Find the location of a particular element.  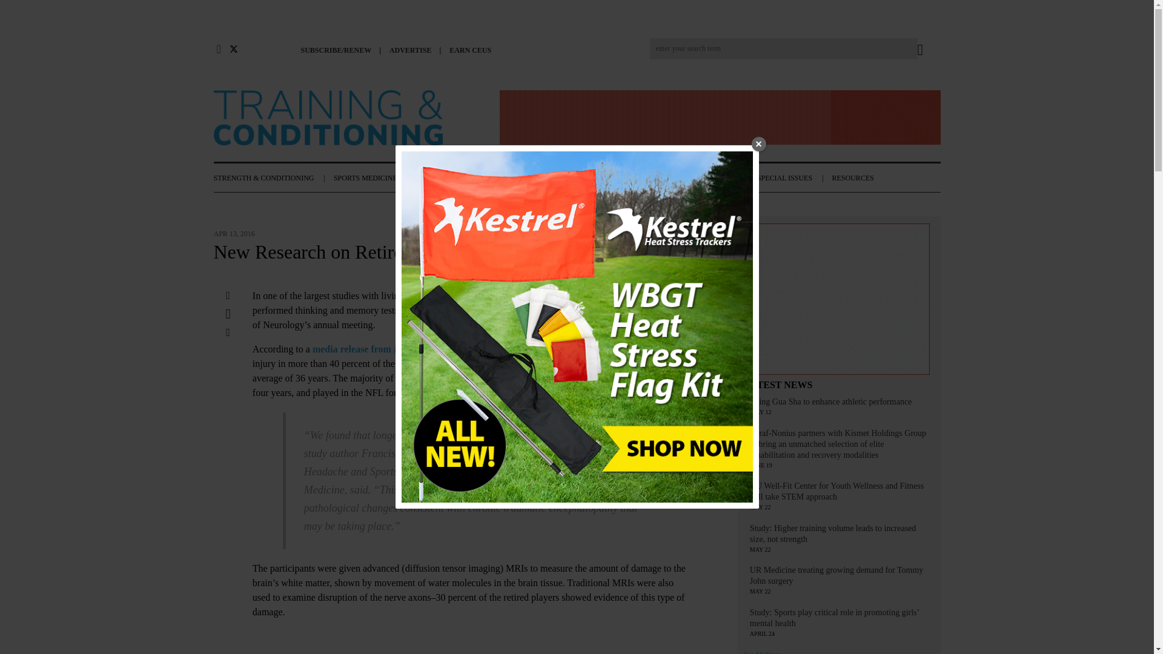

Purchasing Guide is located at coordinates (719, 119).